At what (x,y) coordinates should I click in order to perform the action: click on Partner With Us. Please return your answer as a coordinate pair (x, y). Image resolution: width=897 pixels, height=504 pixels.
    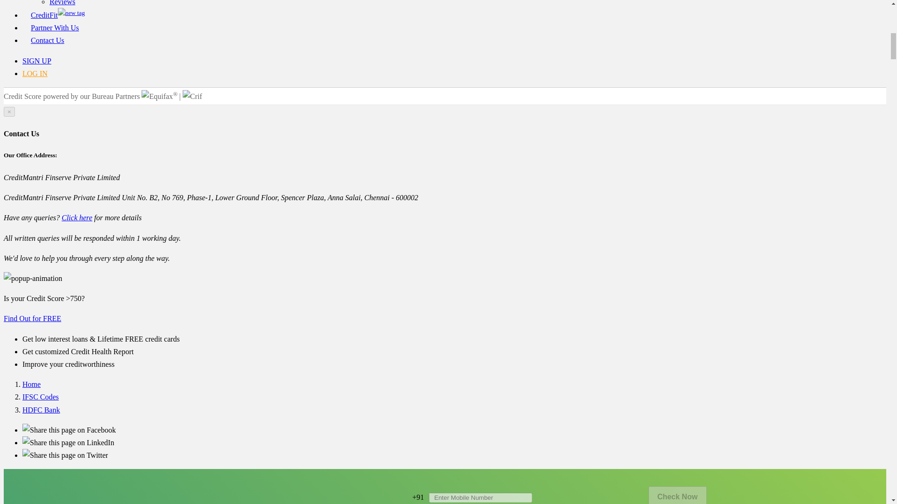
    Looking at the image, I should click on (54, 28).